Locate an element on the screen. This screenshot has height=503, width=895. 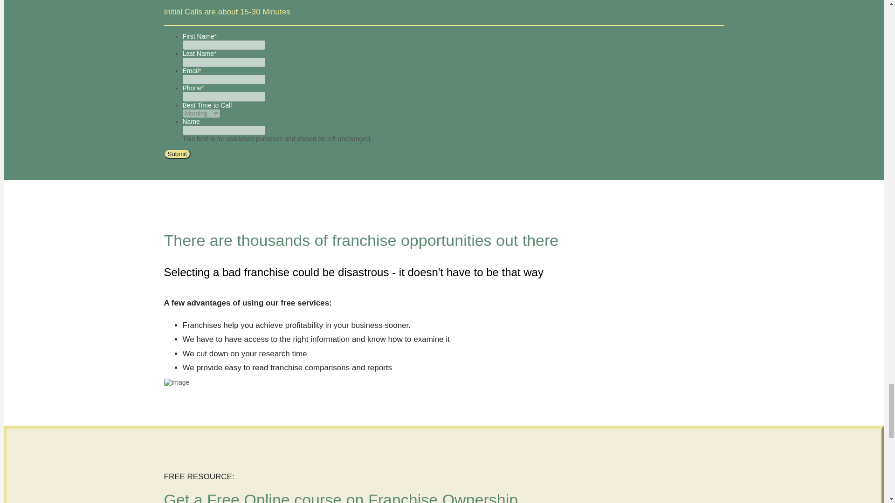
Submit is located at coordinates (177, 154).